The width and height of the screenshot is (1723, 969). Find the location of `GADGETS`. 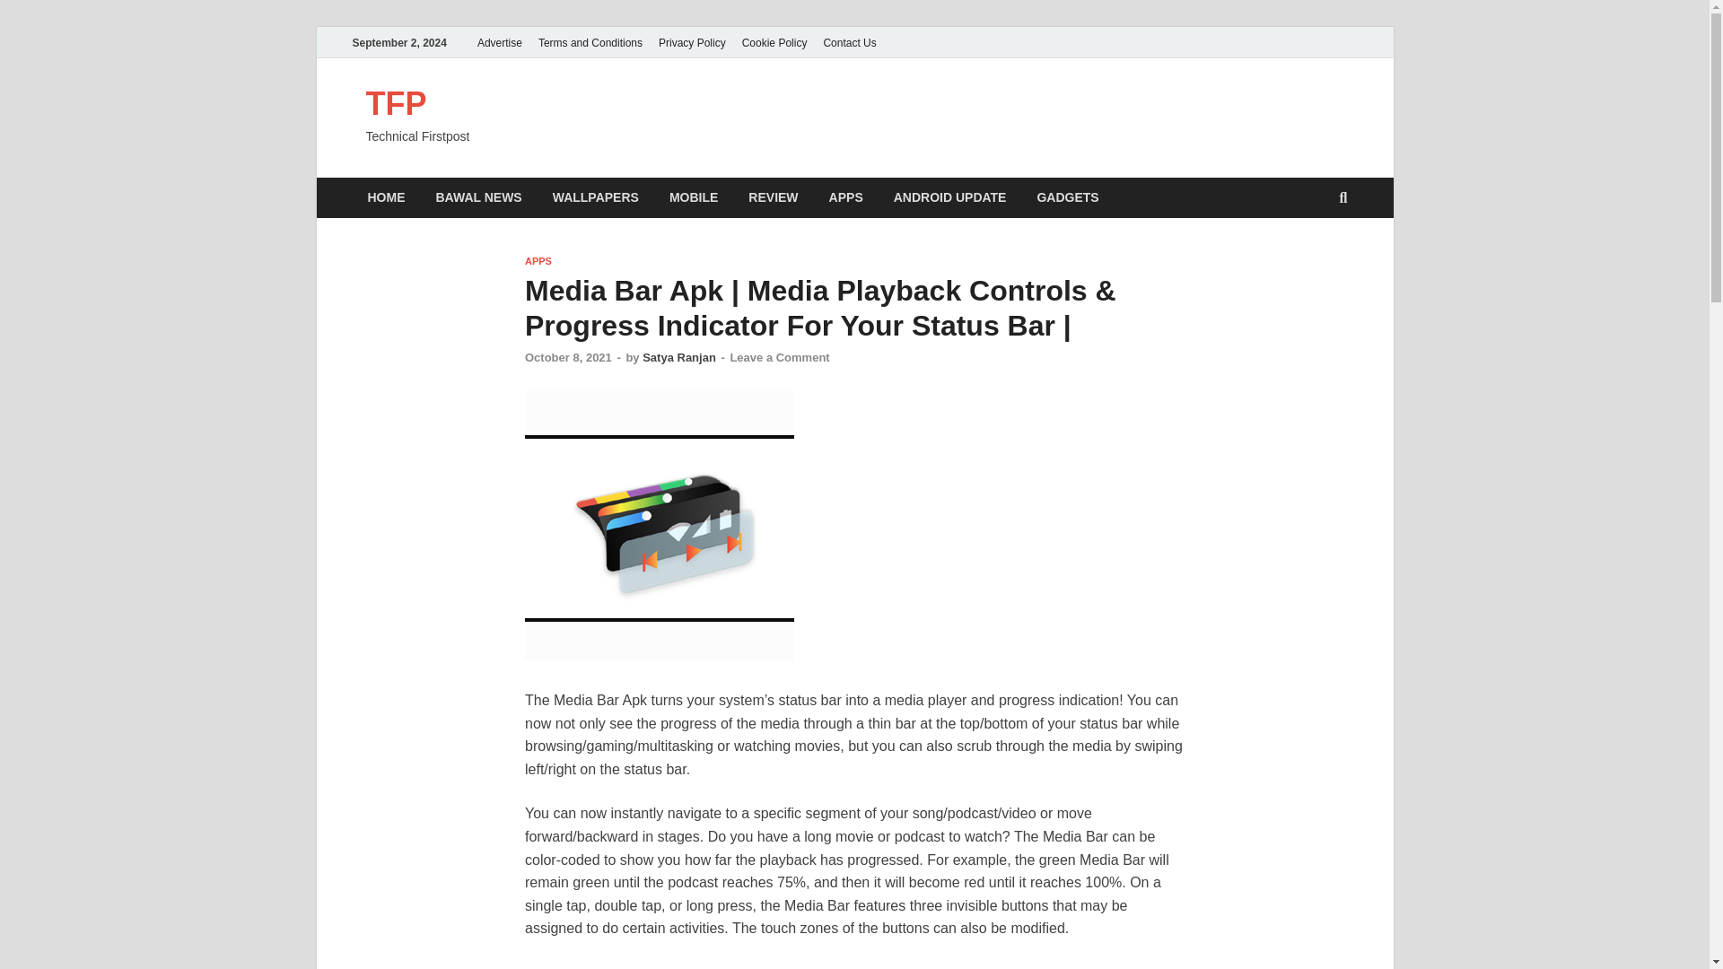

GADGETS is located at coordinates (1067, 197).